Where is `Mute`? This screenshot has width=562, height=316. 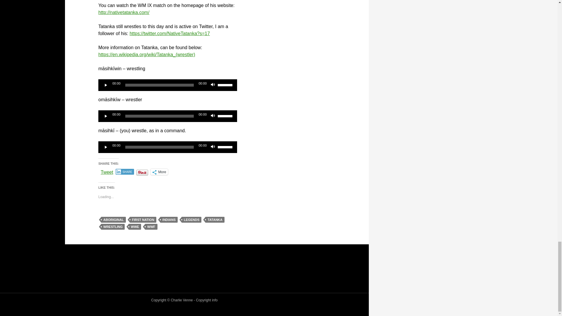
Mute is located at coordinates (213, 85).